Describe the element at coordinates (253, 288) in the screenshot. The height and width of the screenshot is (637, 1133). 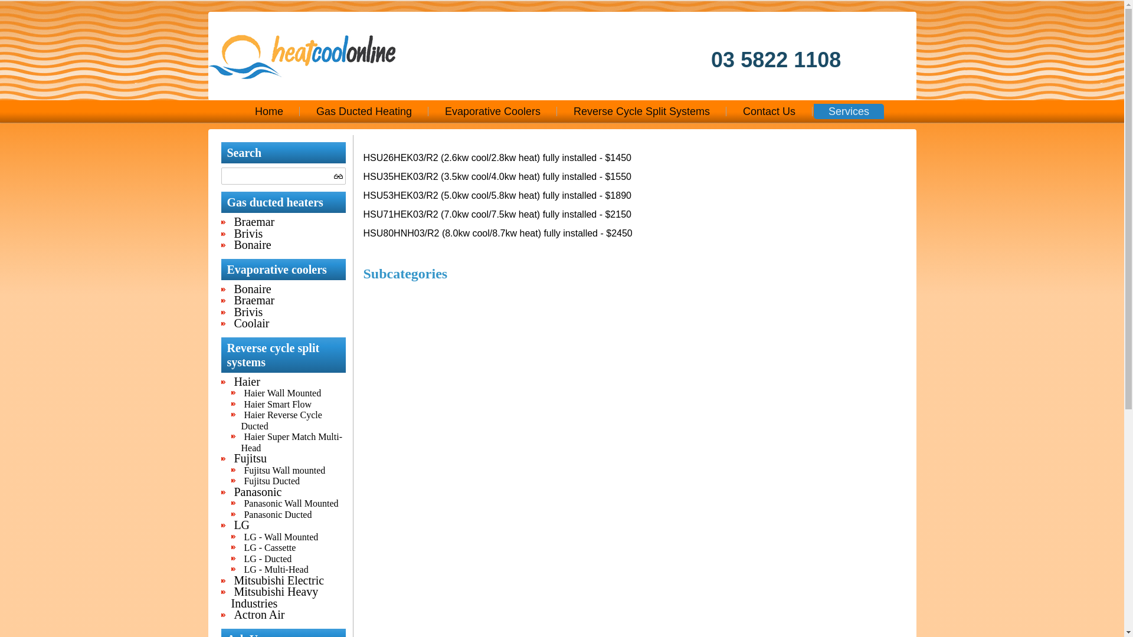
I see `Bonaire` at that location.